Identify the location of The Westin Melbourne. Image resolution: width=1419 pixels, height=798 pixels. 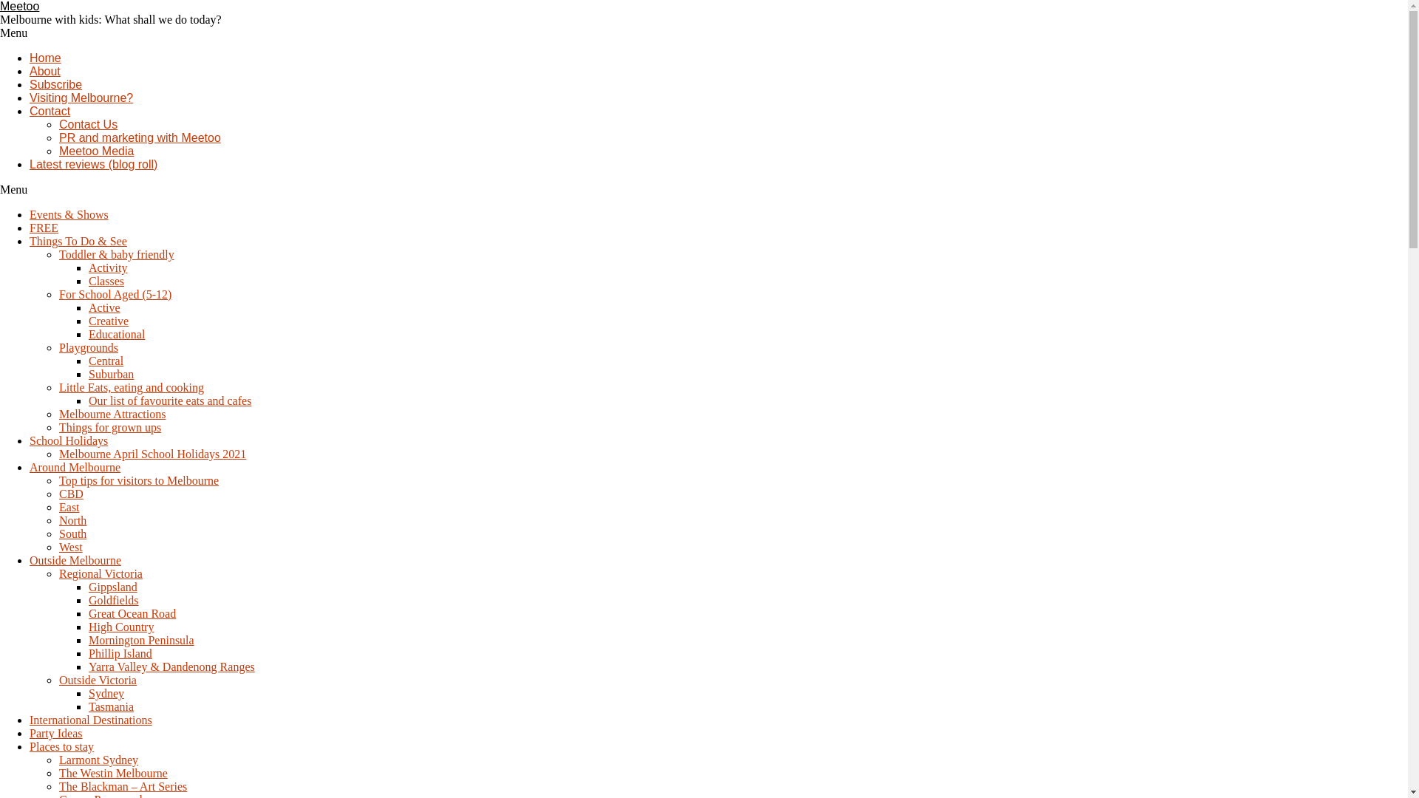
(114, 773).